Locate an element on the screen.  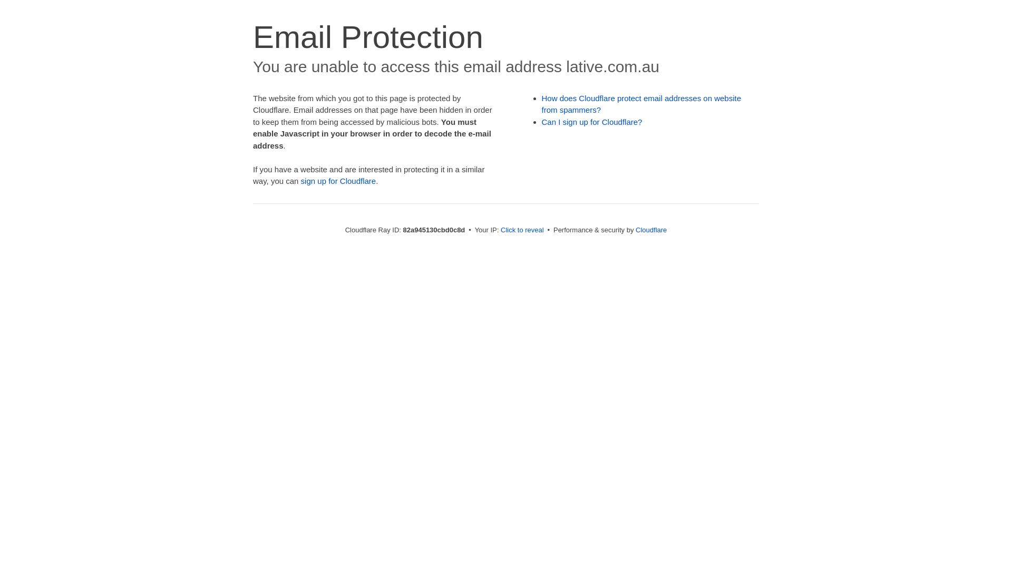
Can I sign up for Cloudflare? is located at coordinates (592, 122).